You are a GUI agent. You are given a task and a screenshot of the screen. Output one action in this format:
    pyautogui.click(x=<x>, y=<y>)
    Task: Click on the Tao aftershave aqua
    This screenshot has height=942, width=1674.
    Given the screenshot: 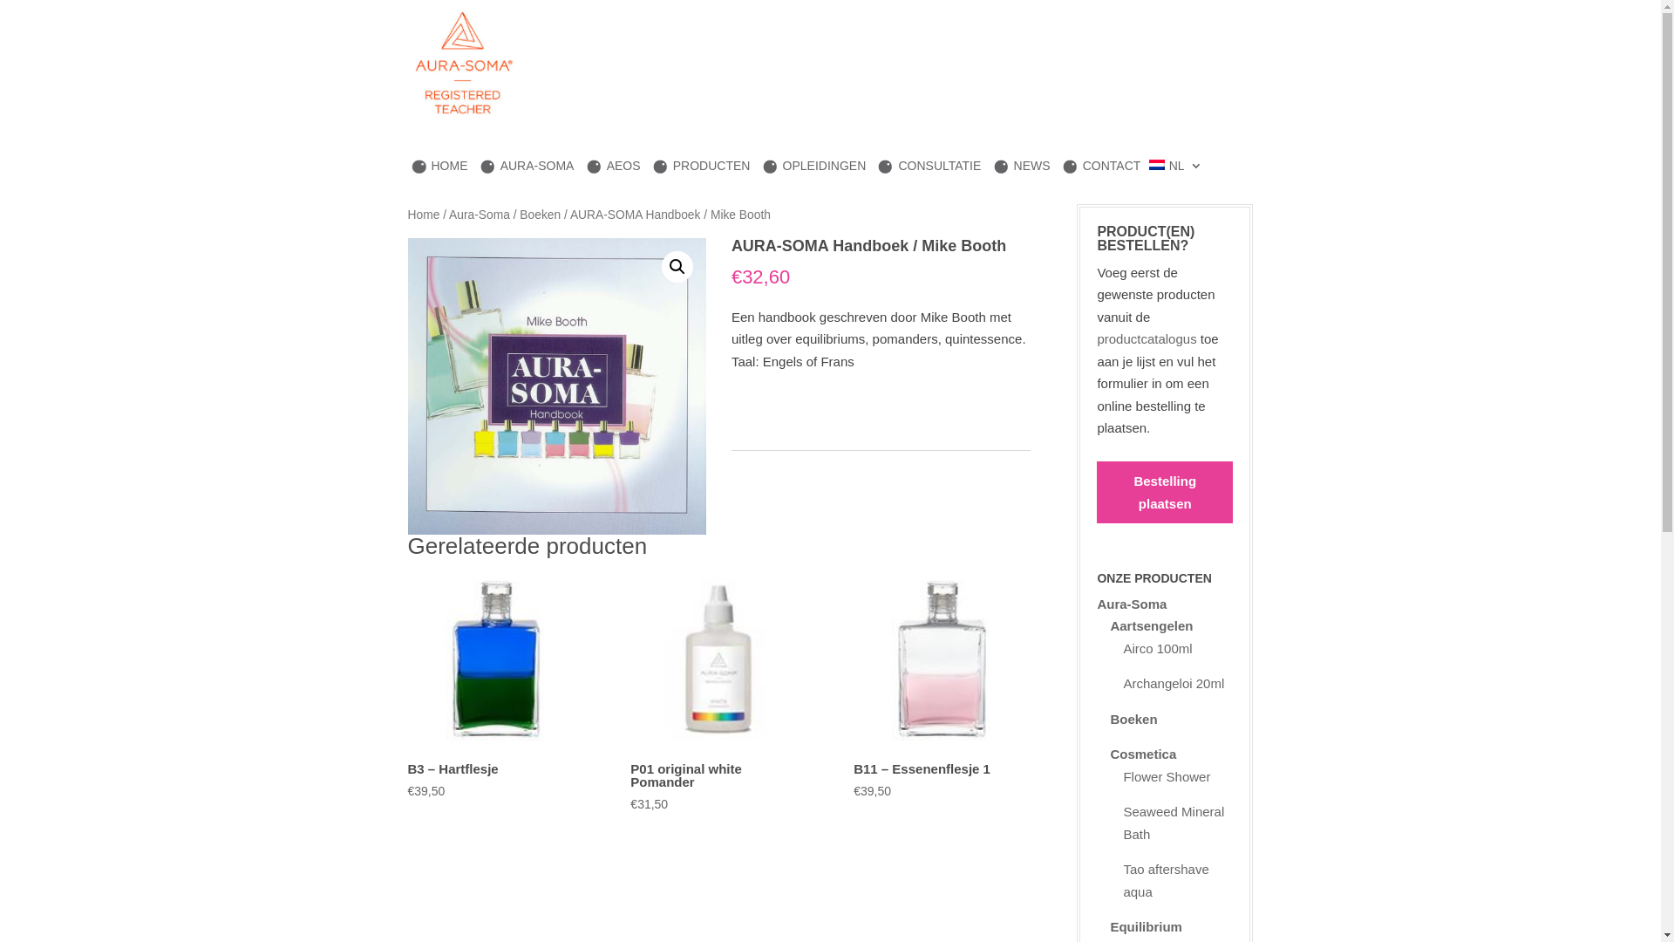 What is the action you would take?
    pyautogui.click(x=1166, y=881)
    